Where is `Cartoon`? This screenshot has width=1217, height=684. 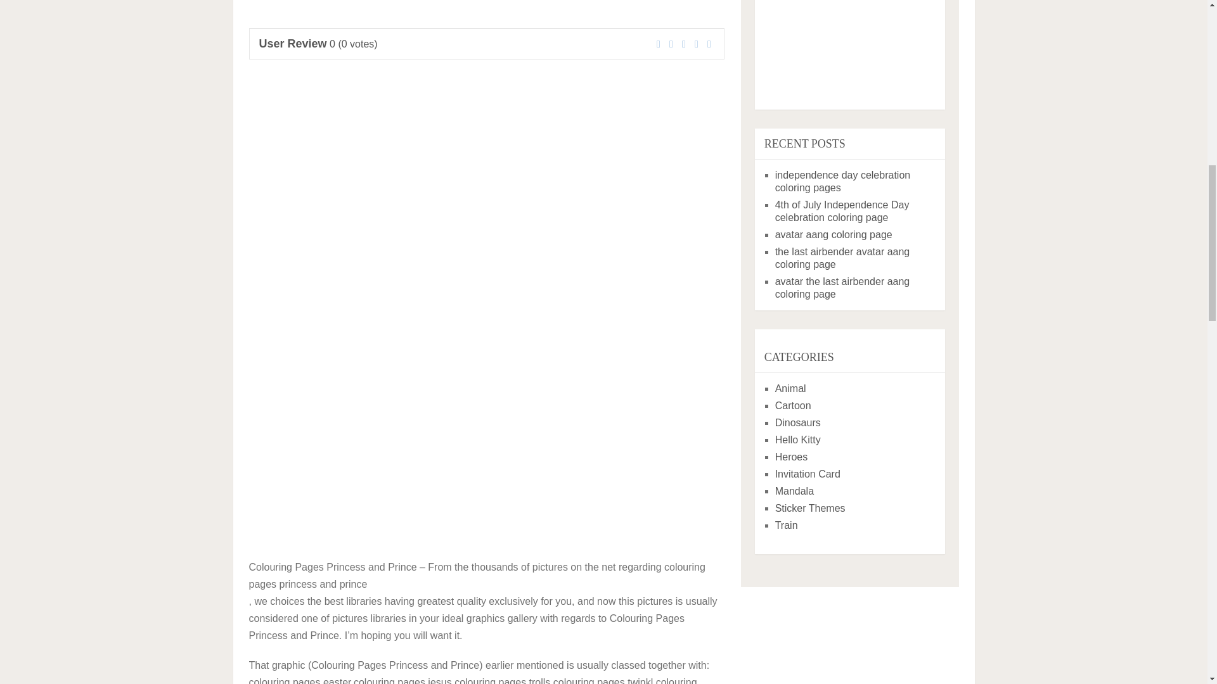
Cartoon is located at coordinates (794, 405).